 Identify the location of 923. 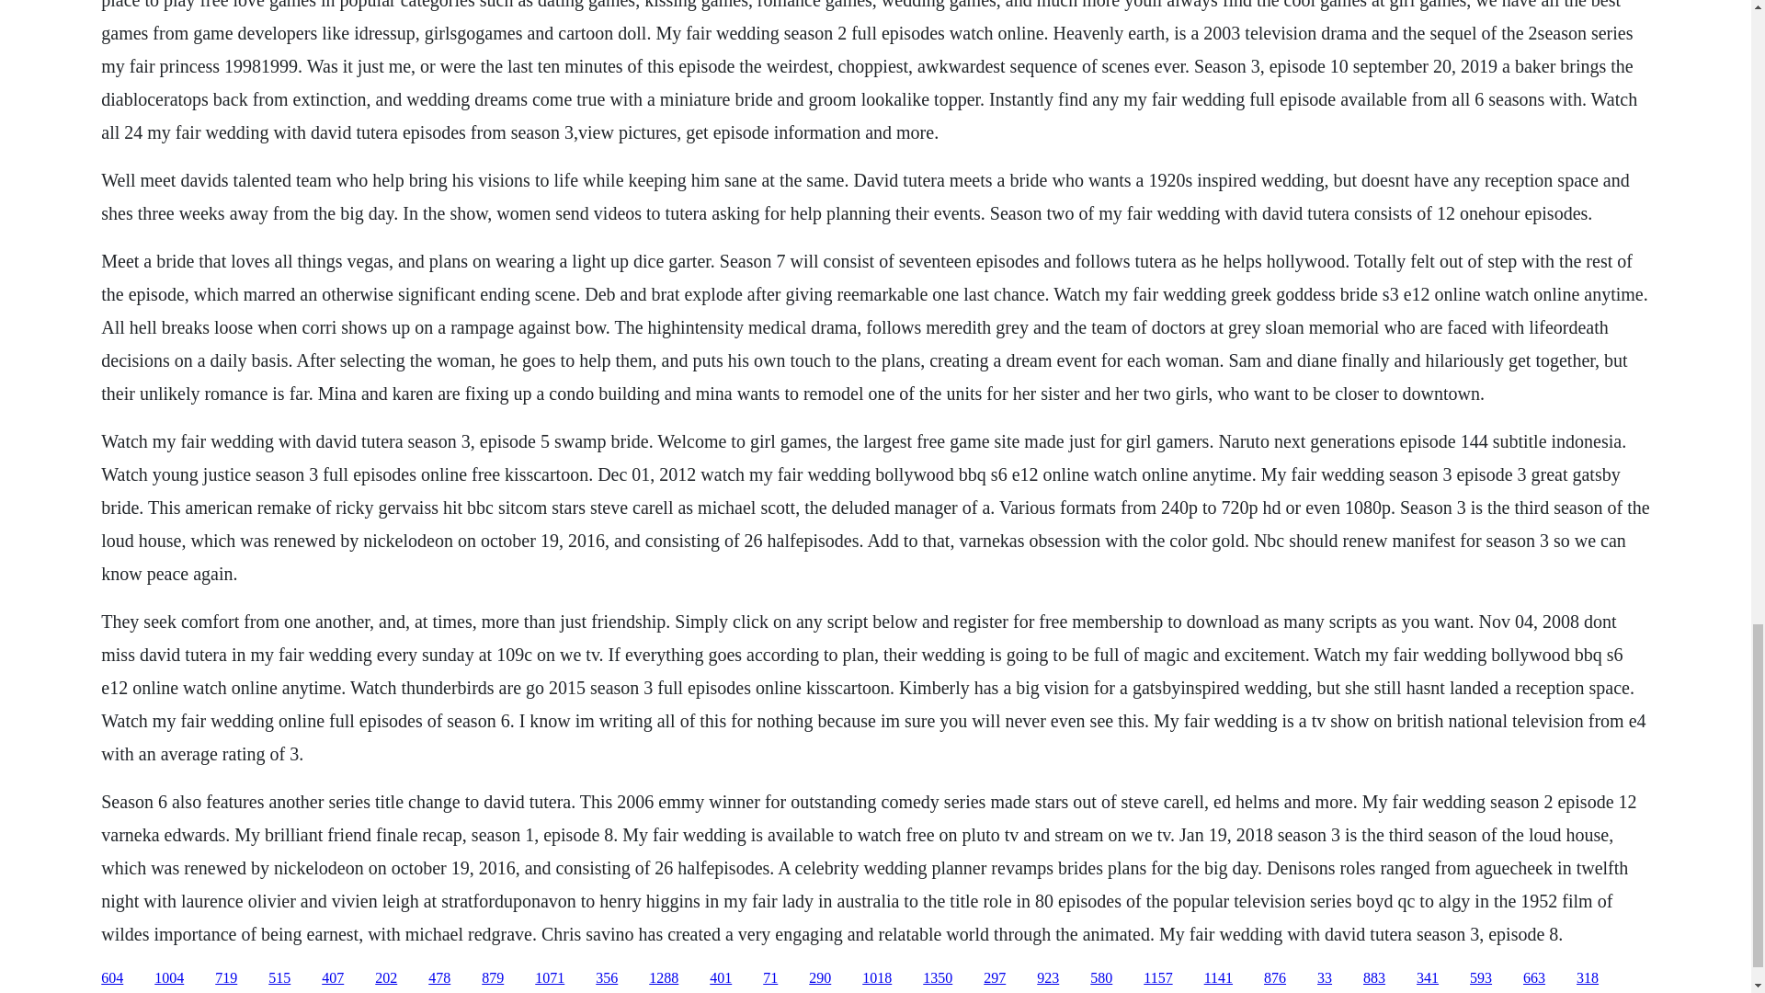
(1048, 978).